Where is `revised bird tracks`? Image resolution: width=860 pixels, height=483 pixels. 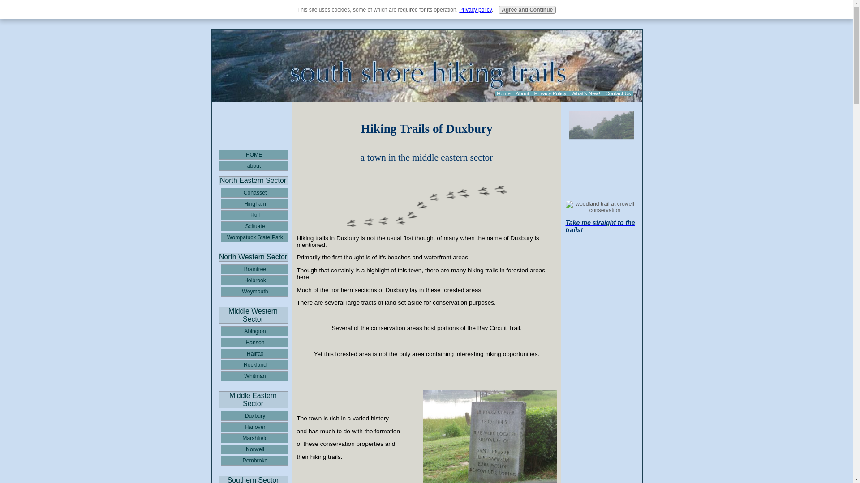
revised bird tracks is located at coordinates (426, 206).